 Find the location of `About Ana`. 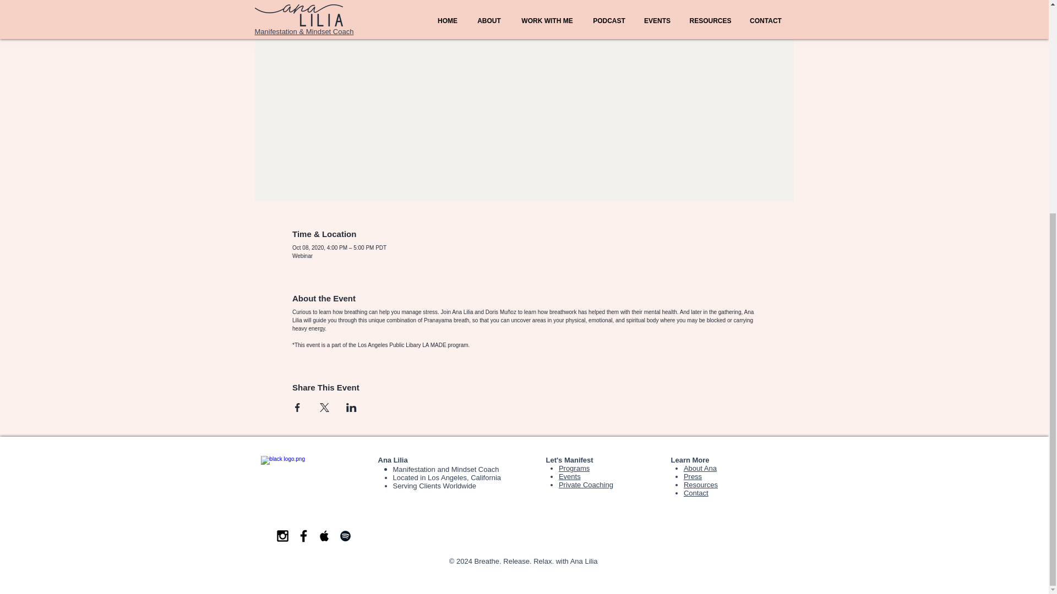

About Ana is located at coordinates (700, 468).